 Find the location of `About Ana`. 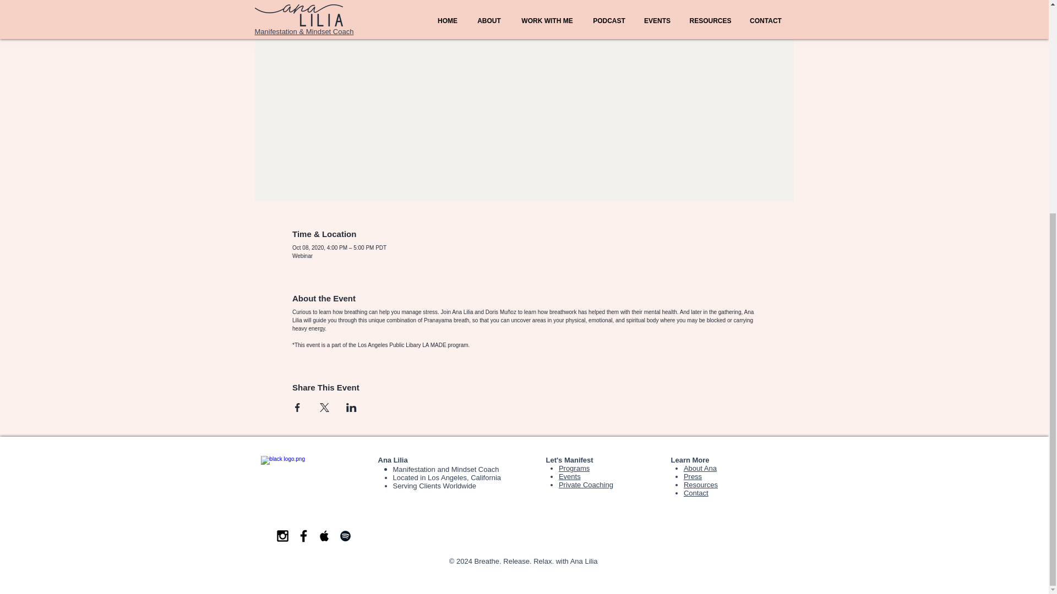

About Ana is located at coordinates (700, 468).